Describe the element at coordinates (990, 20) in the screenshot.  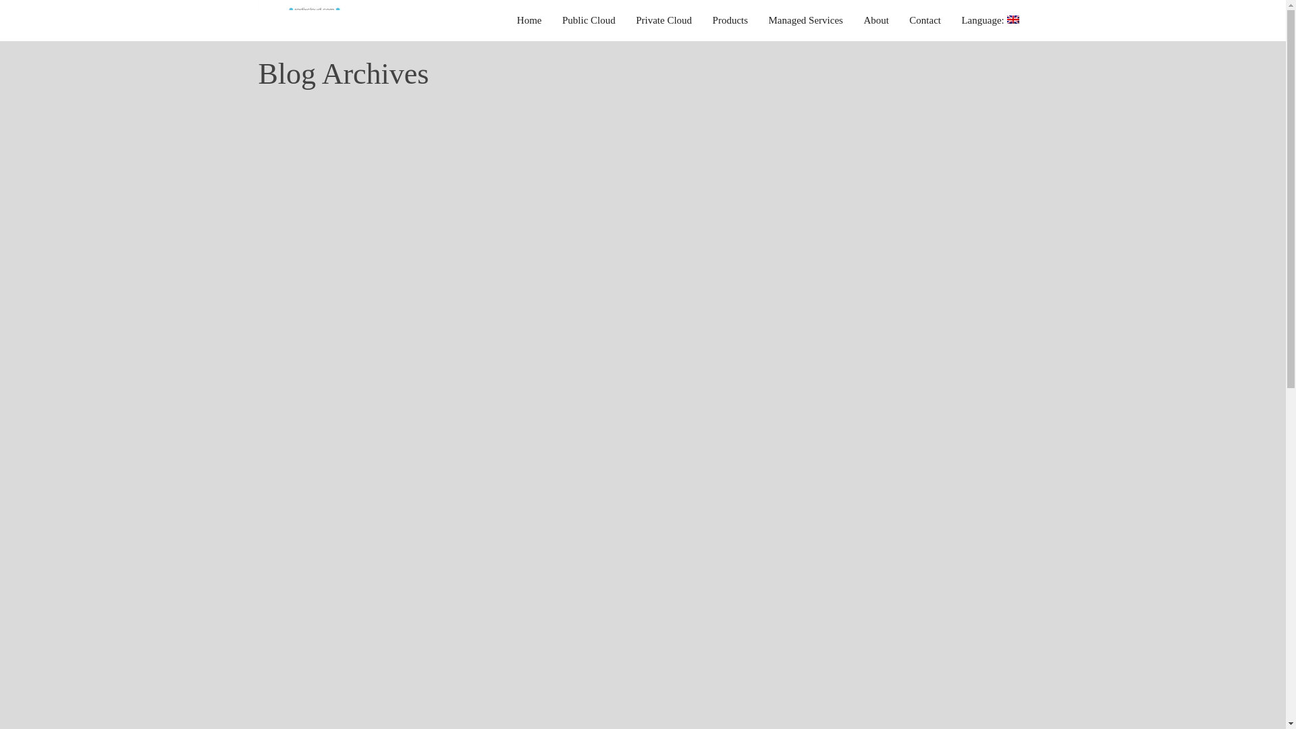
I see `English` at that location.